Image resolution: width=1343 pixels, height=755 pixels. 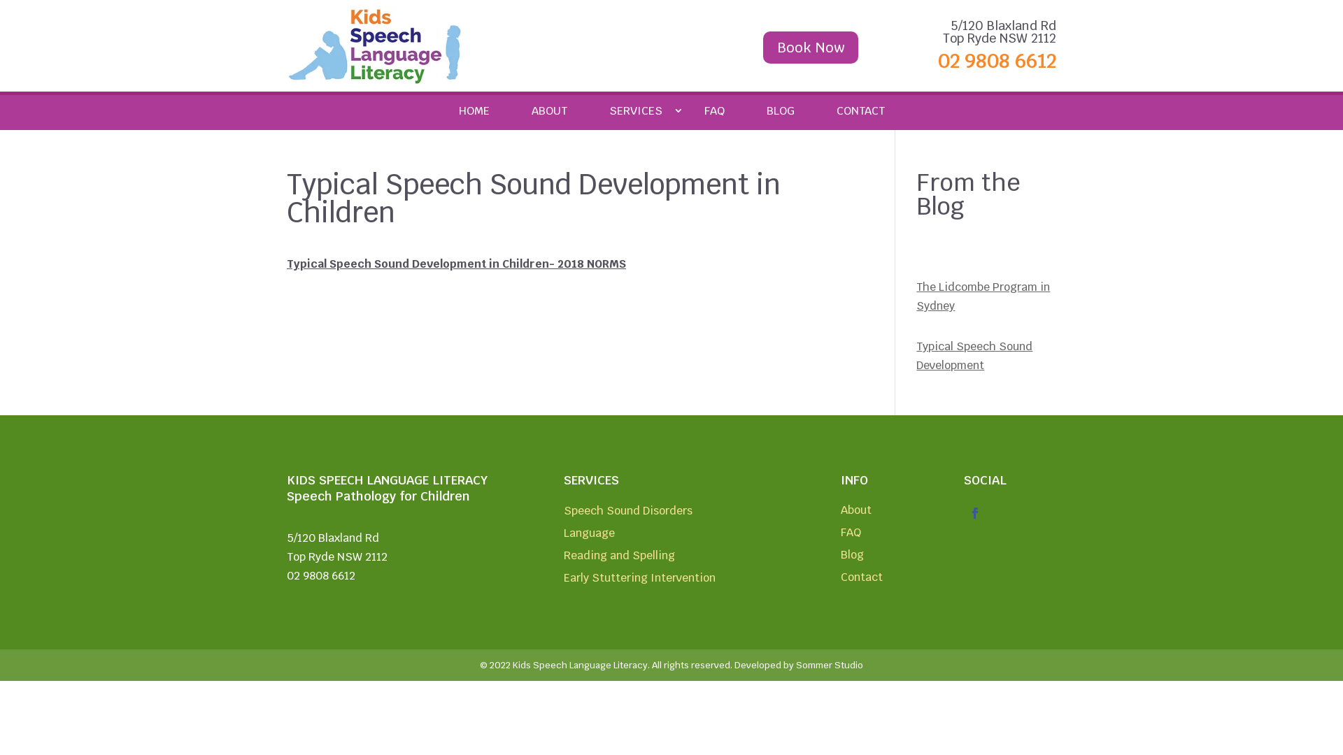 I want to click on CONTACT, so click(x=860, y=110).